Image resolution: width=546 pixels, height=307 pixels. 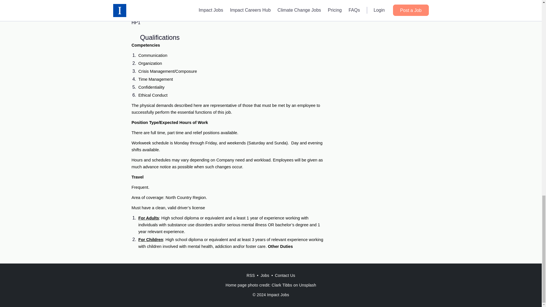 I want to click on Unsplash, so click(x=308, y=285).